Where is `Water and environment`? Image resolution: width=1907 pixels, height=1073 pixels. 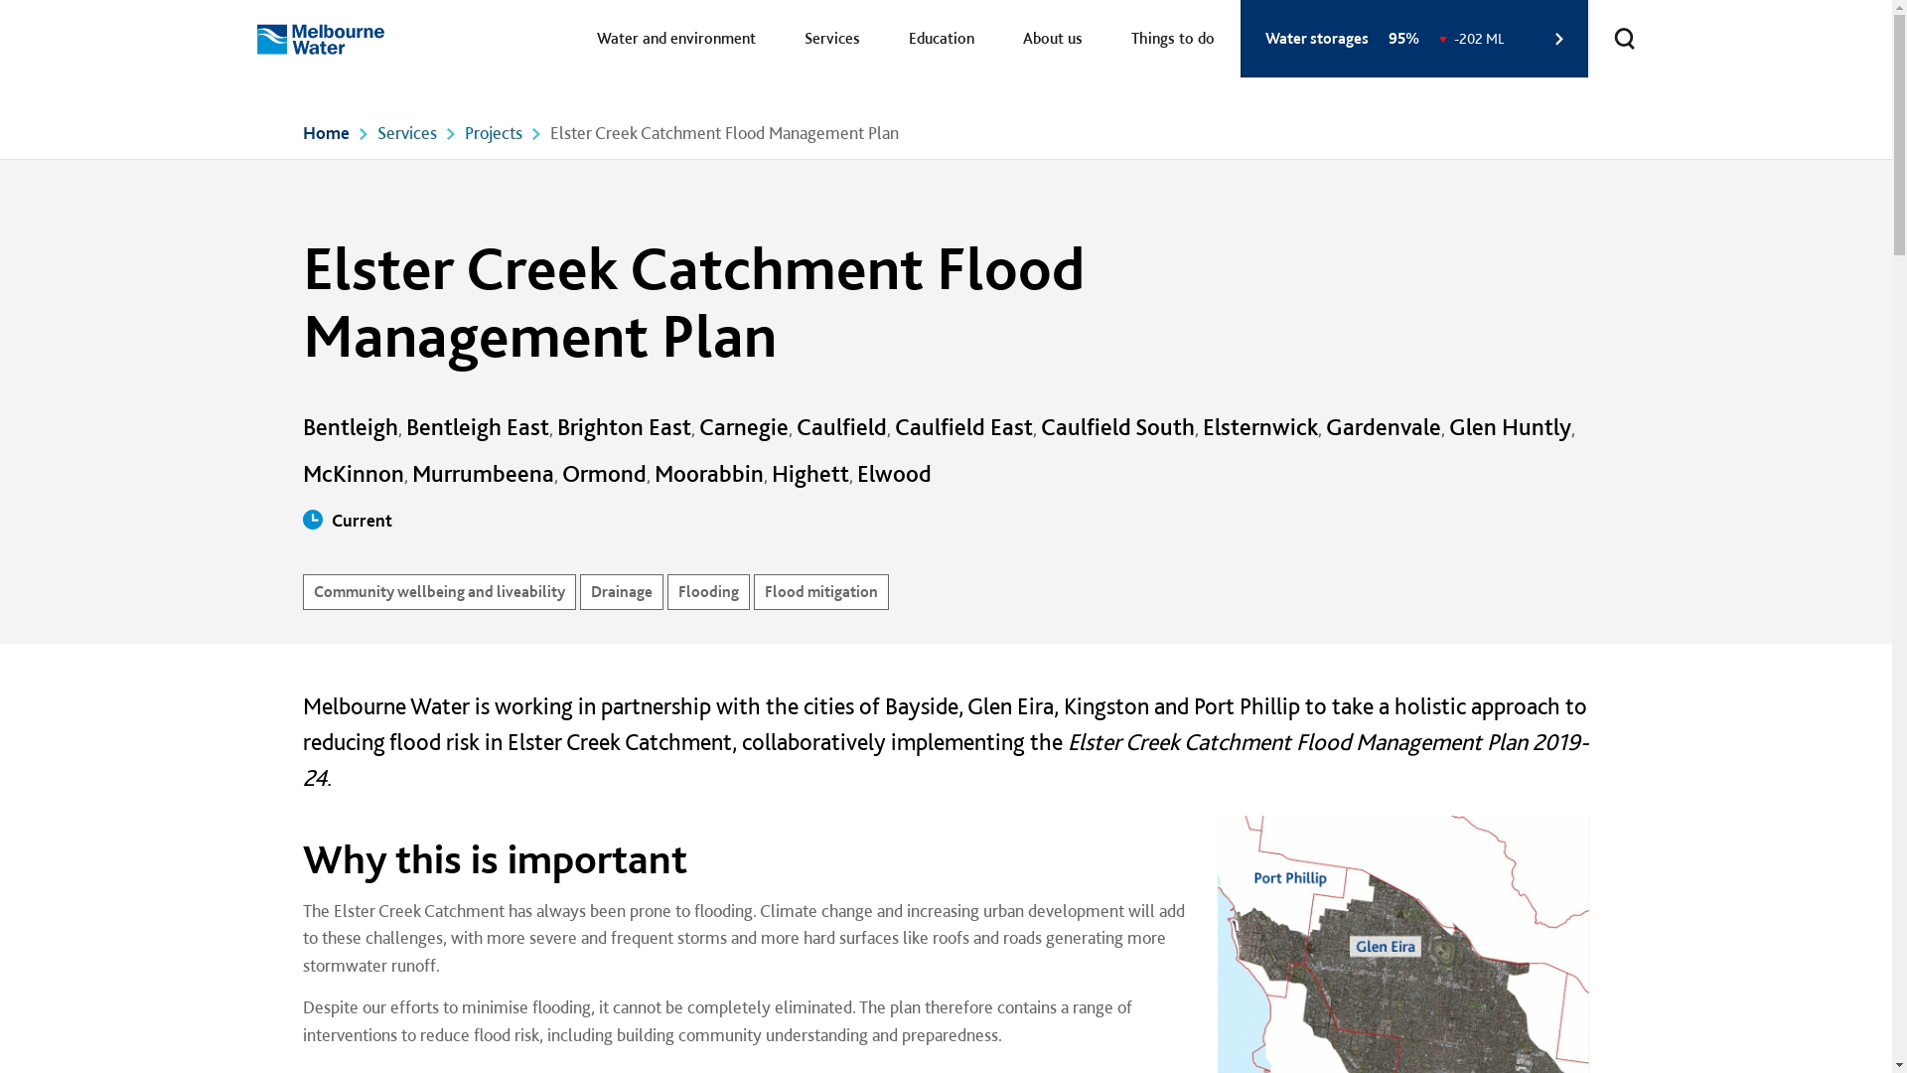 Water and environment is located at coordinates (676, 40).